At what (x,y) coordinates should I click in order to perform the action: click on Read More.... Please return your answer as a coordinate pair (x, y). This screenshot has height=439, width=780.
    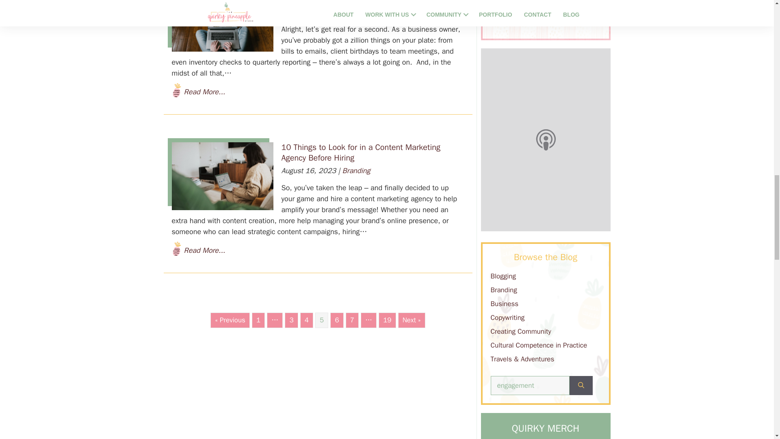
    Looking at the image, I should click on (204, 91).